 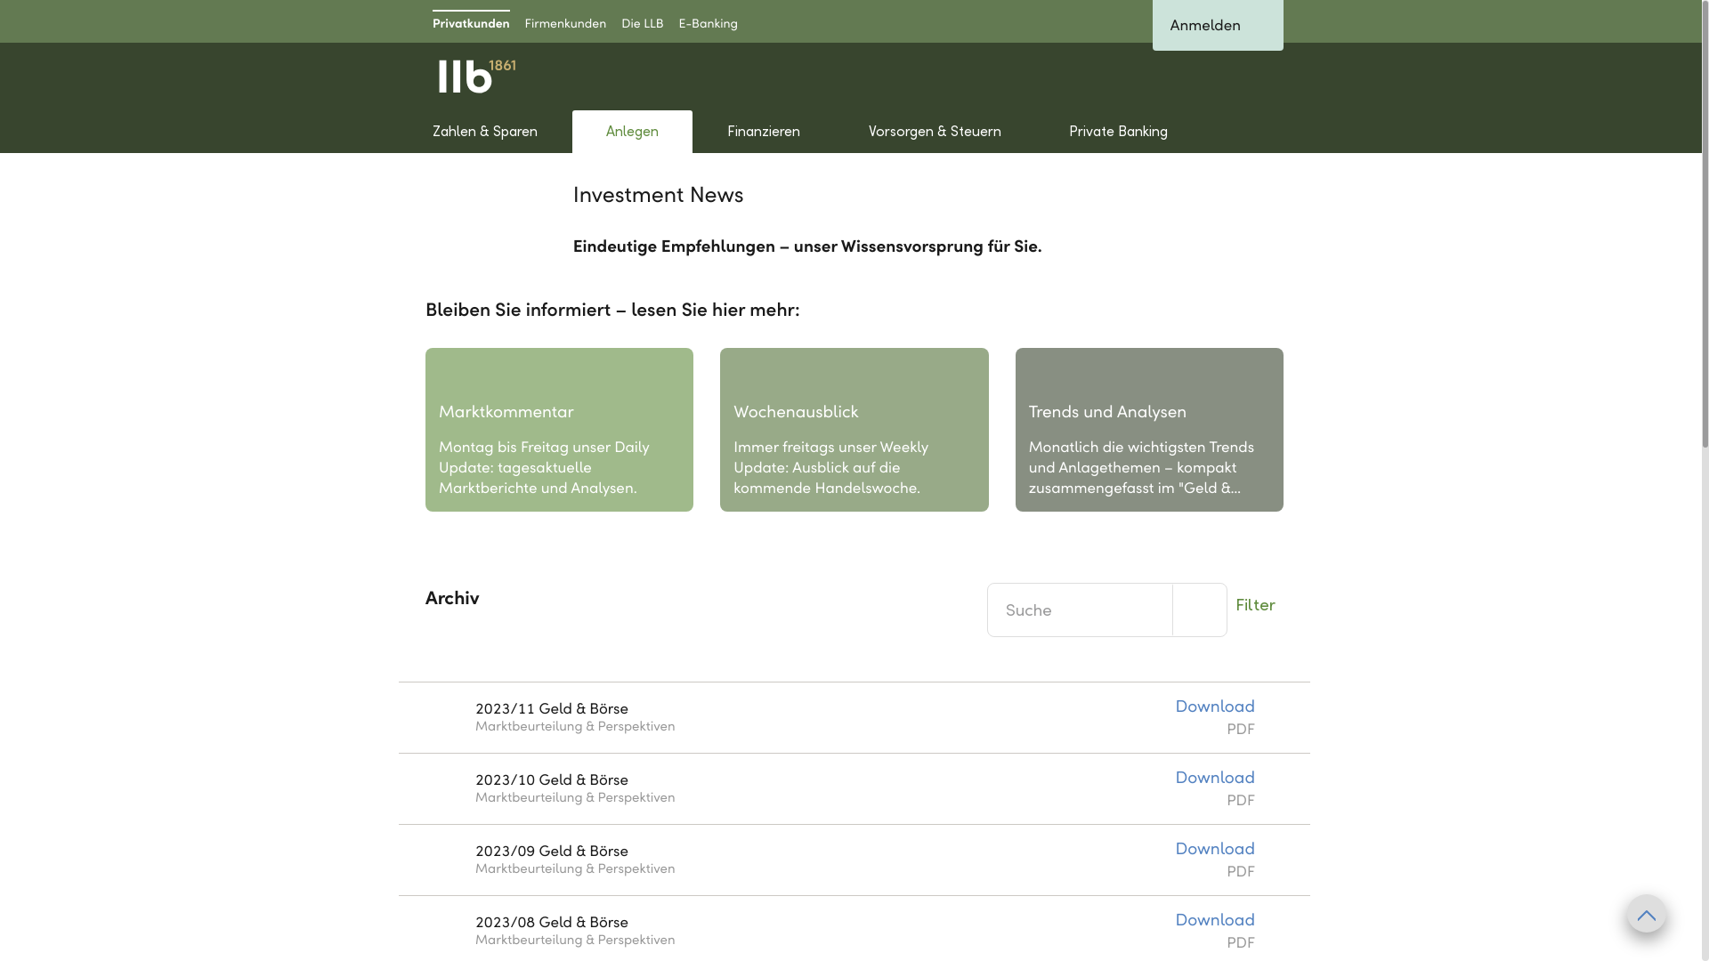 I want to click on Download, so click(x=1215, y=707).